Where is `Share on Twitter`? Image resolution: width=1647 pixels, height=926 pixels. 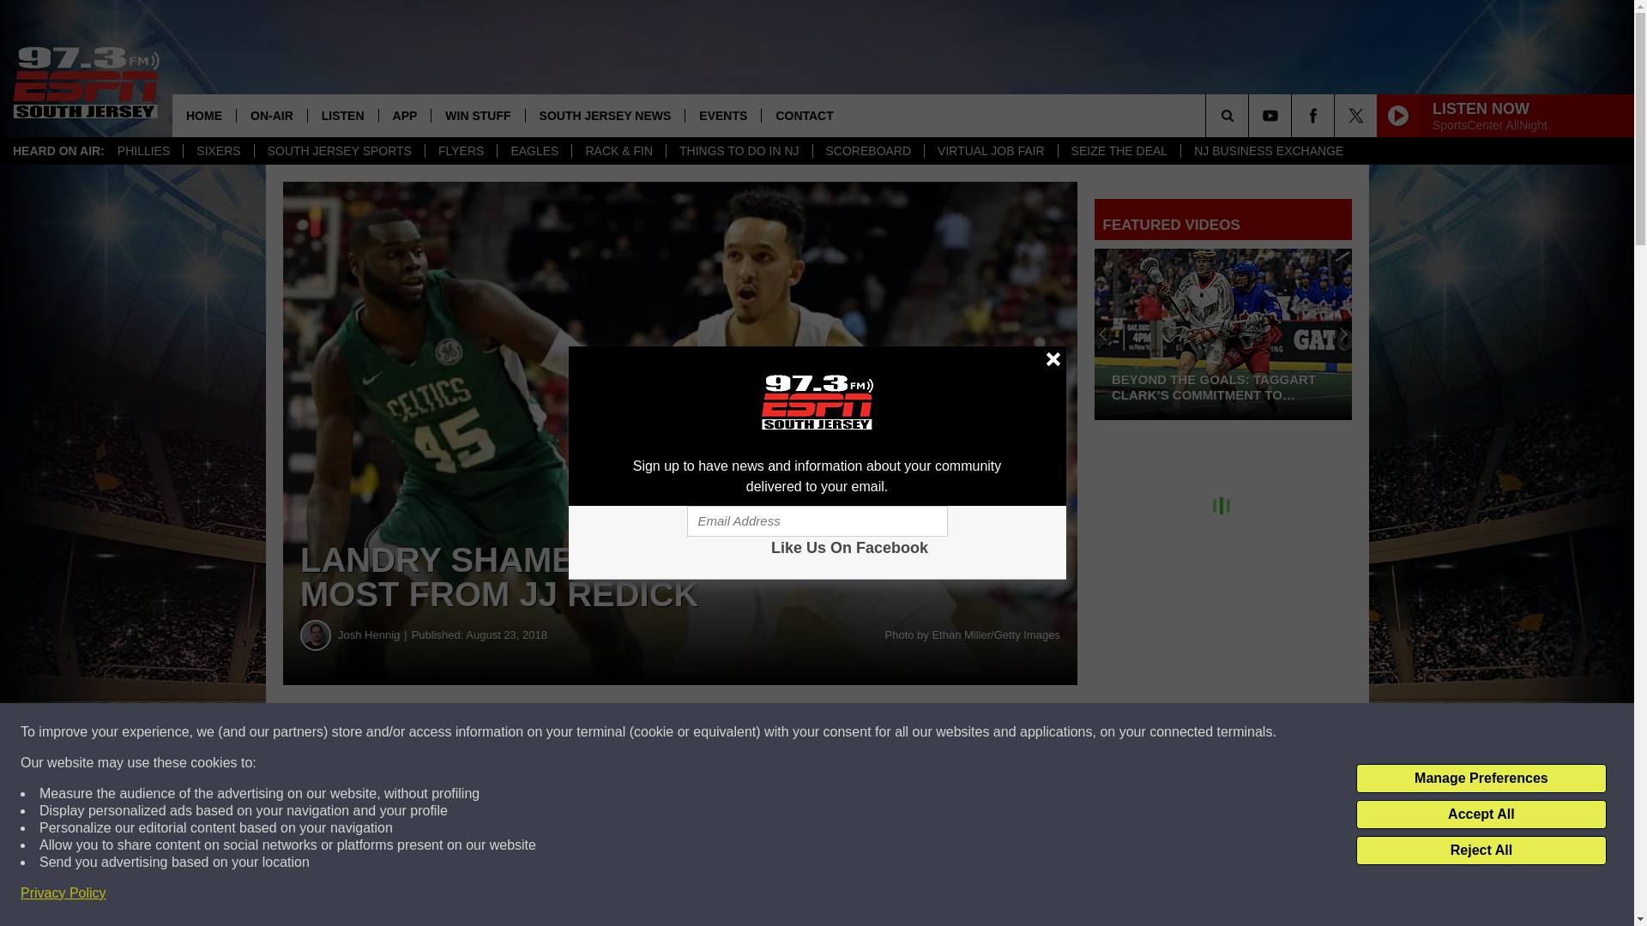 Share on Twitter is located at coordinates (839, 732).